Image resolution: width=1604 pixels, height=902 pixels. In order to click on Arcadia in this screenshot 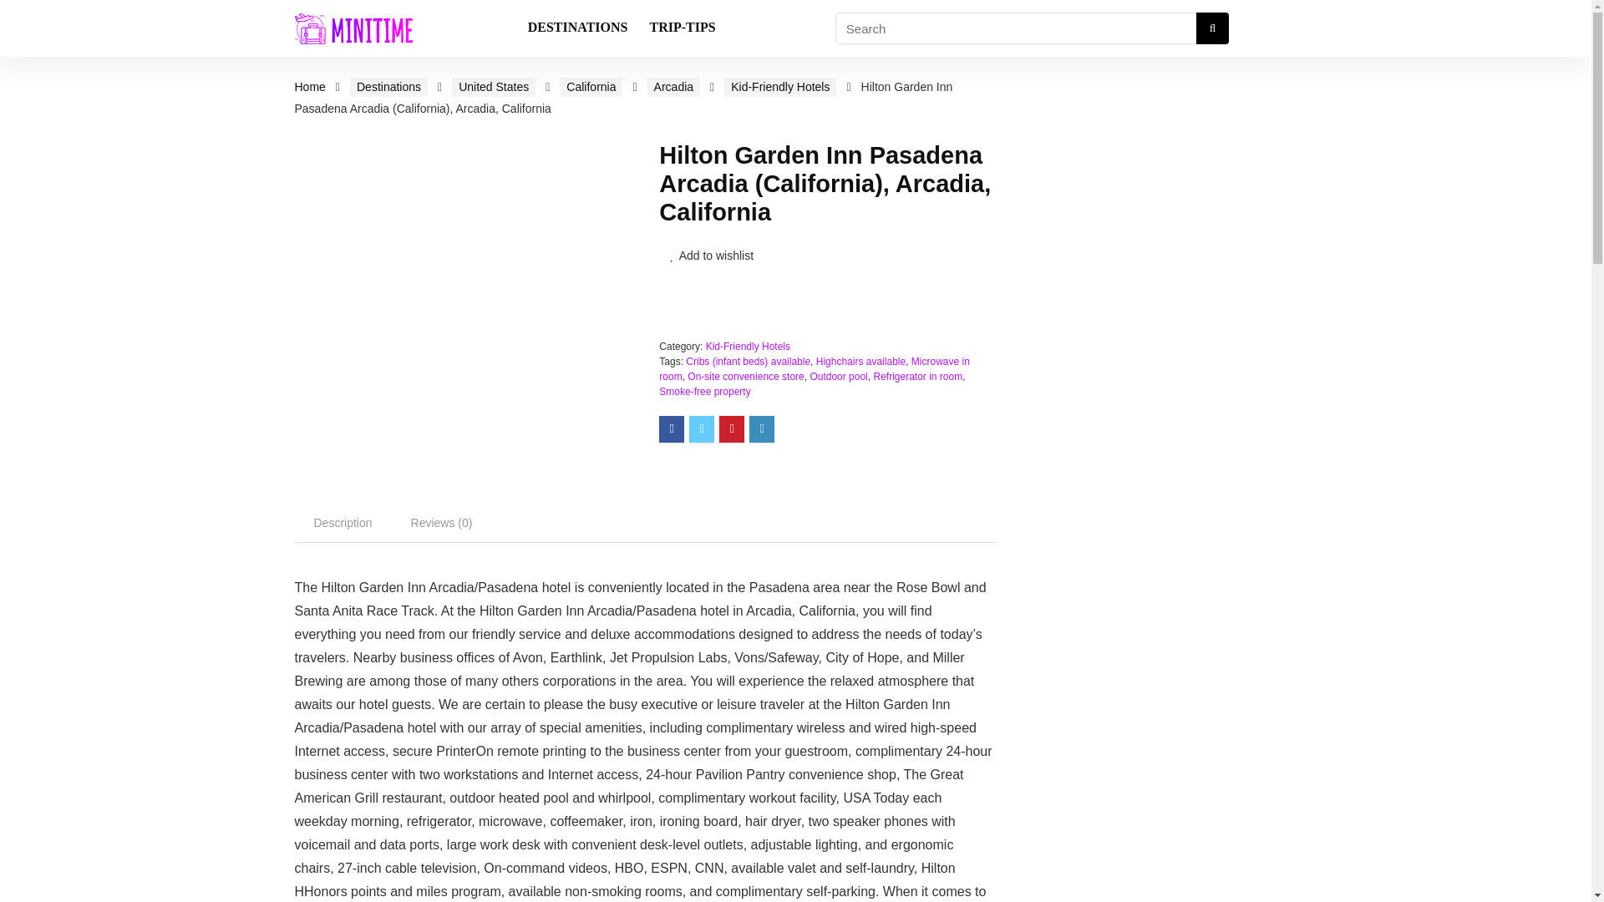, I will do `click(673, 87)`.